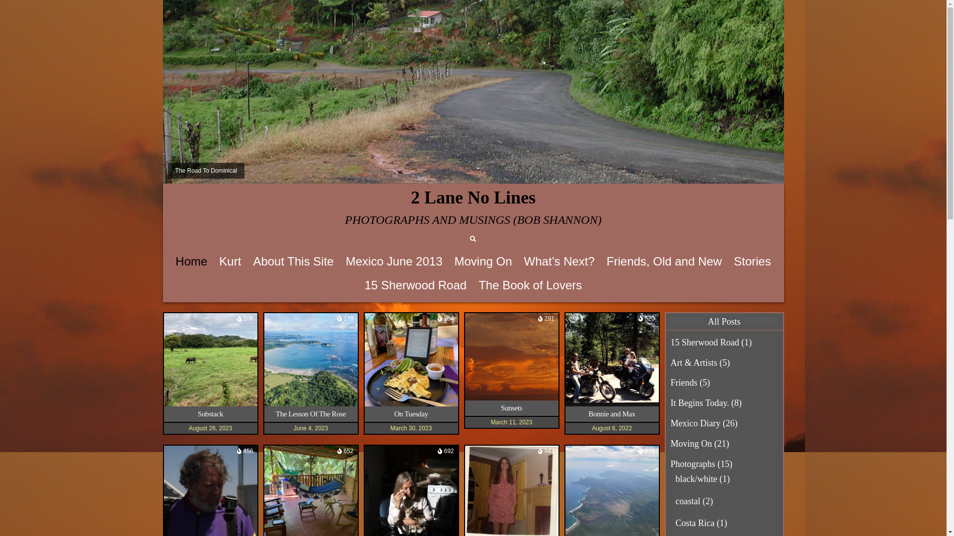  What do you see at coordinates (483, 262) in the screenshot?
I see `Moving On` at bounding box center [483, 262].